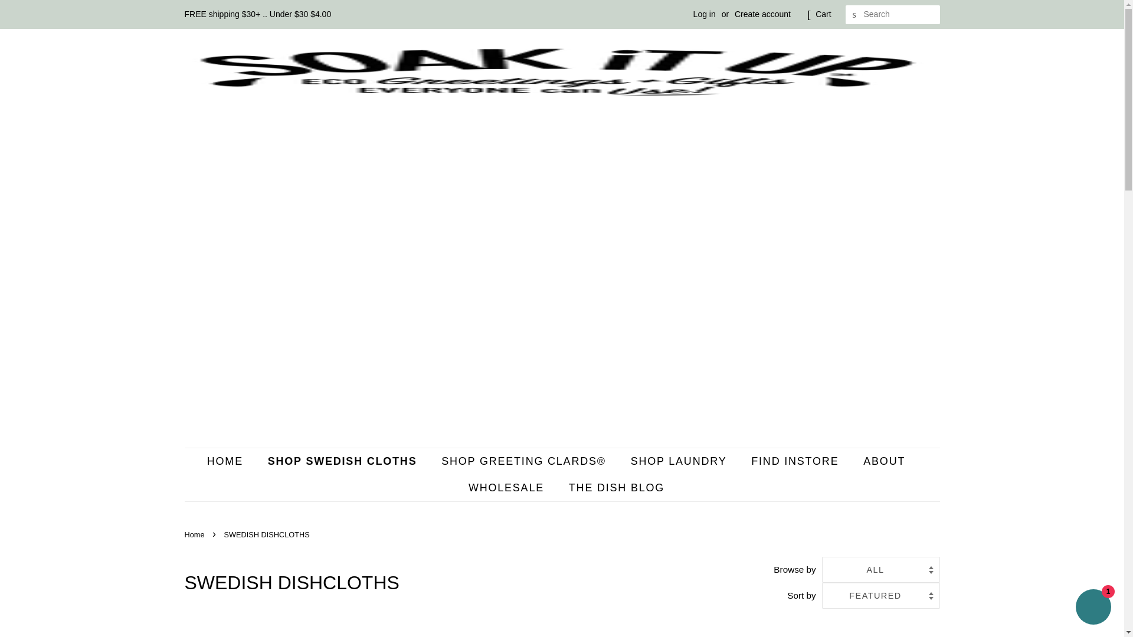  What do you see at coordinates (231, 461) in the screenshot?
I see `HOME` at bounding box center [231, 461].